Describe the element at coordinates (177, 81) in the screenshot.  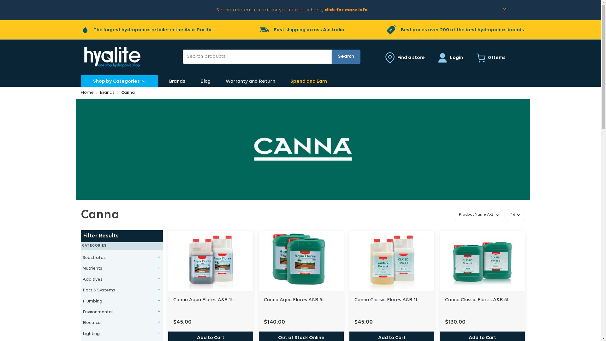
I see `Brands` at that location.